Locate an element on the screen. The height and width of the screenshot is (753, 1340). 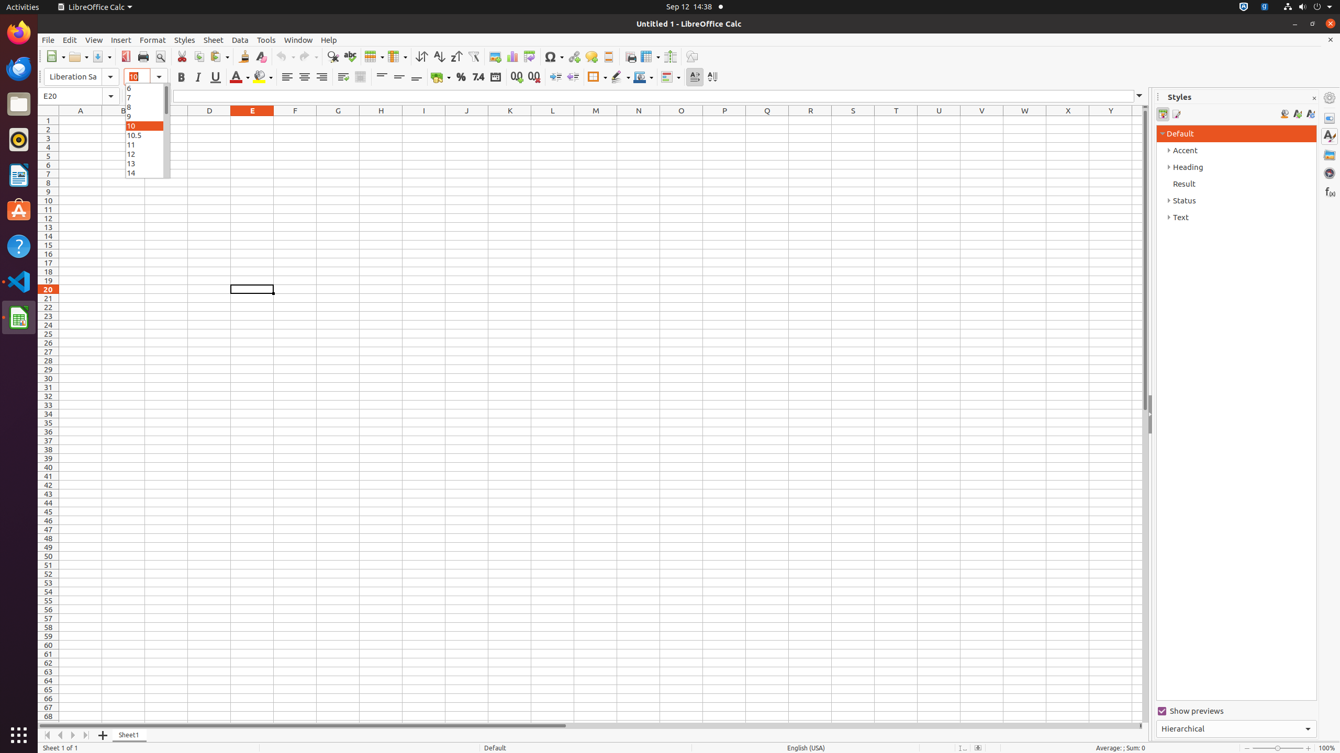
Align Center is located at coordinates (305, 77).